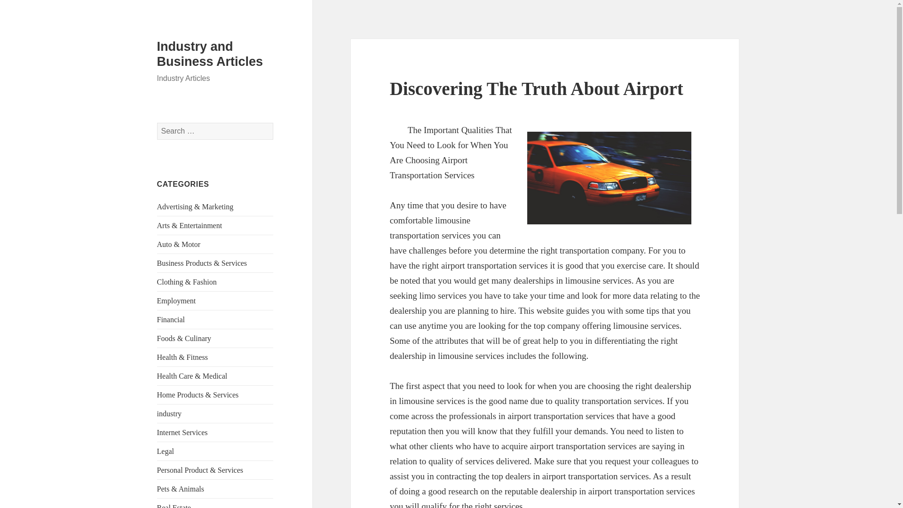  What do you see at coordinates (169, 413) in the screenshot?
I see `industry` at bounding box center [169, 413].